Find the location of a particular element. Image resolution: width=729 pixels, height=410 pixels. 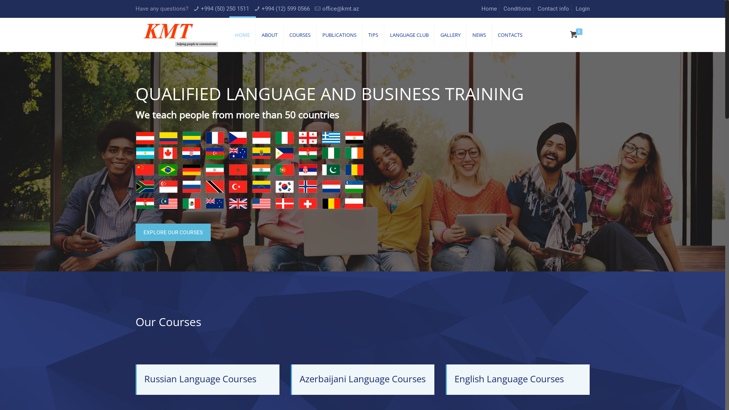

Home is located at coordinates (489, 9).